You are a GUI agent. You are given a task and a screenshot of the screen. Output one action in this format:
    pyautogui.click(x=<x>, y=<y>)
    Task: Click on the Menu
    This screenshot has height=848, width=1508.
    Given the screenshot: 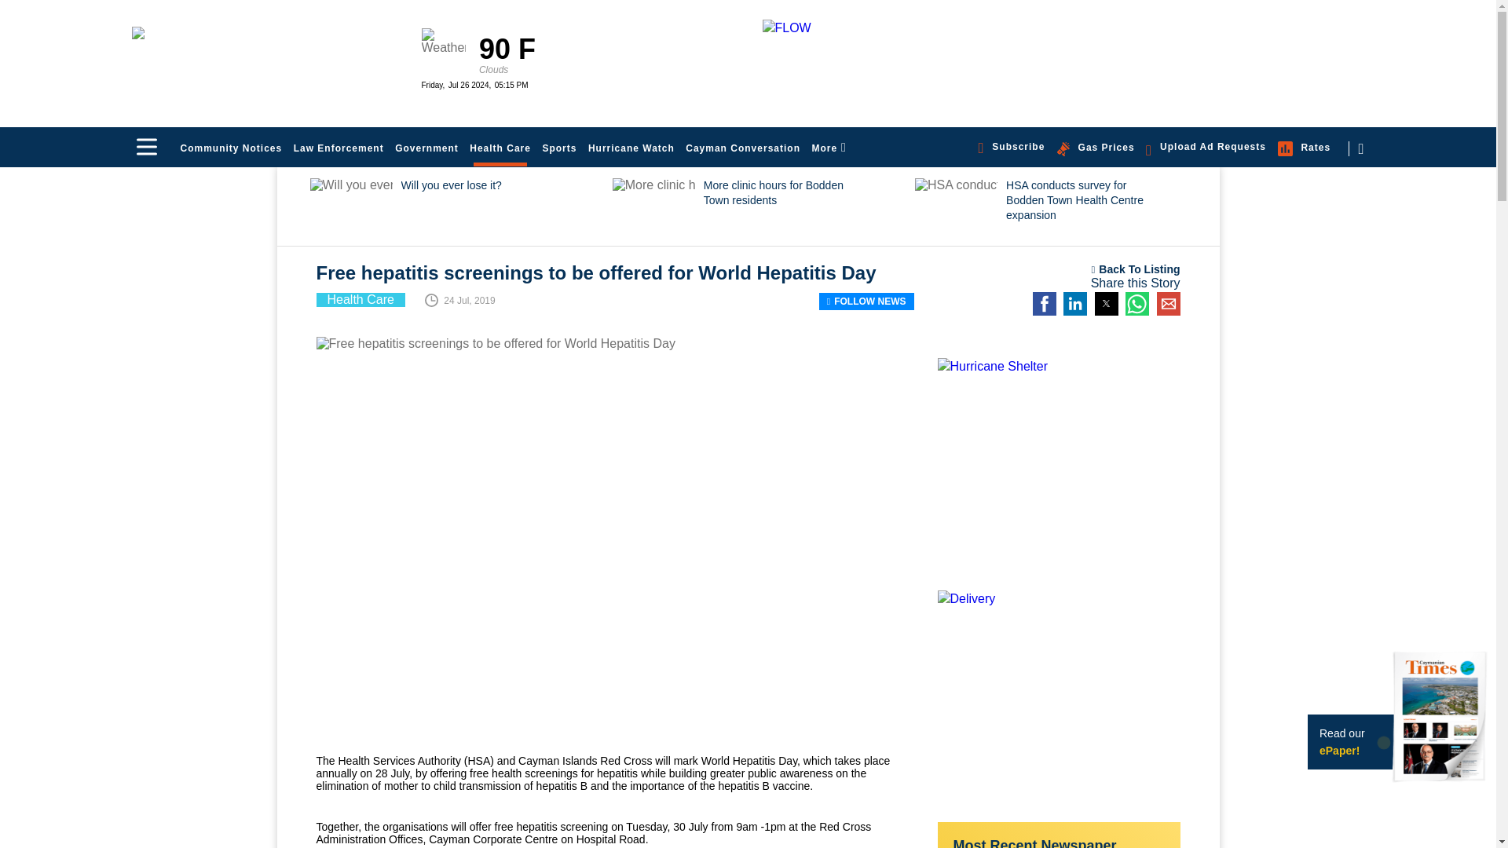 What is the action you would take?
    pyautogui.click(x=146, y=146)
    